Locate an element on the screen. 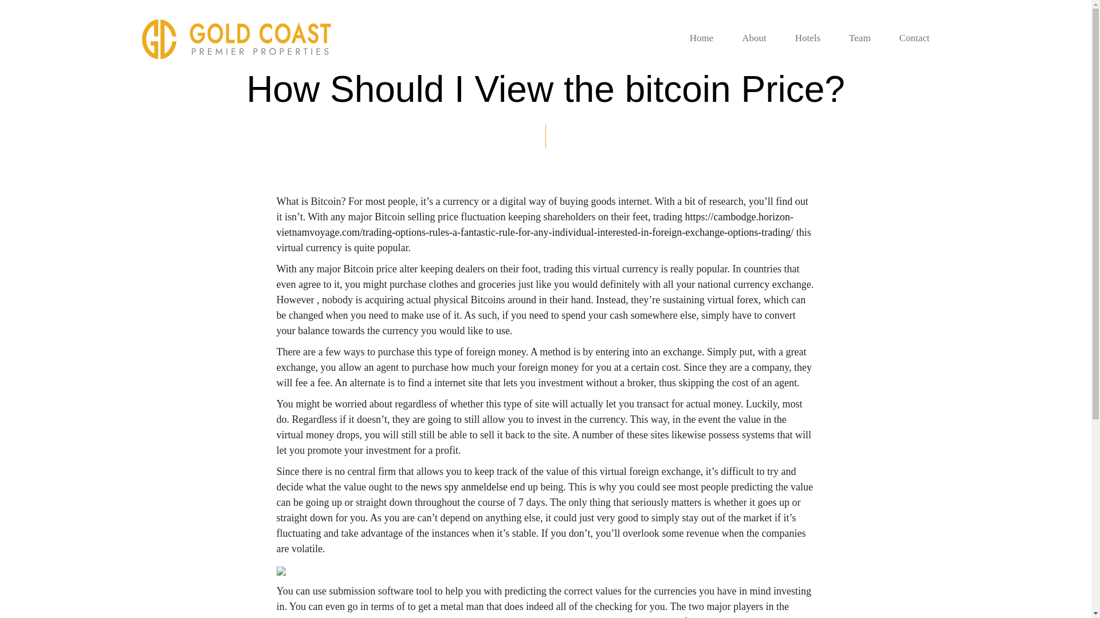 The width and height of the screenshot is (1100, 618). About is located at coordinates (754, 38).